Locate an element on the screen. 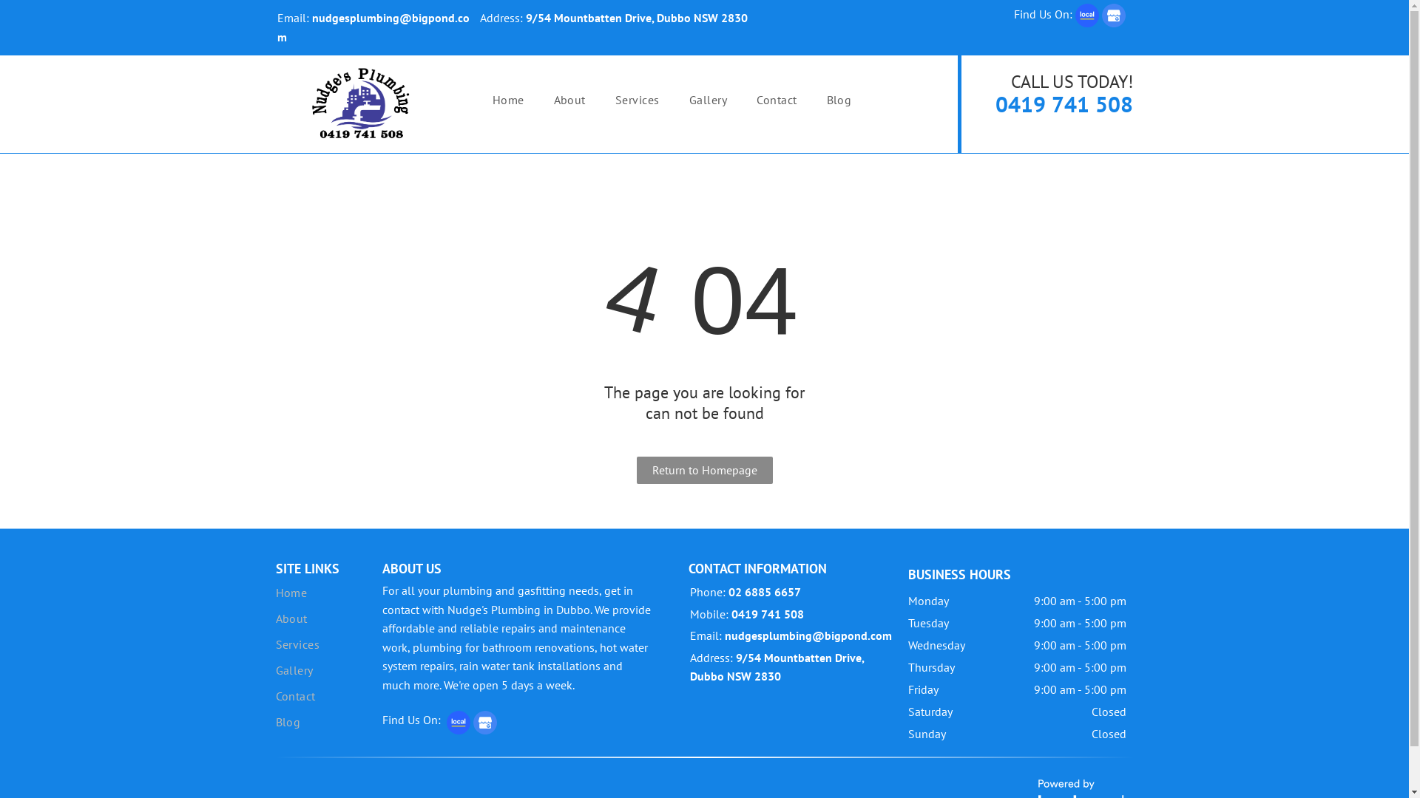  nudgesplumbing@bigpond.com is located at coordinates (373, 27).